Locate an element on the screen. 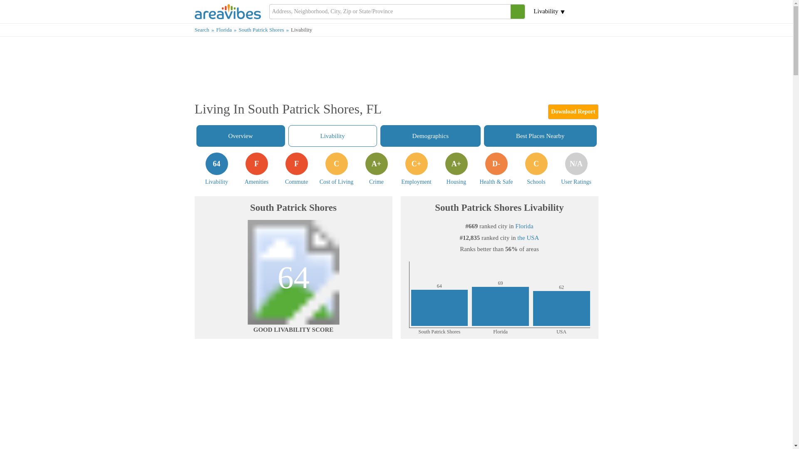 This screenshot has width=799, height=449. Overview is located at coordinates (241, 136).